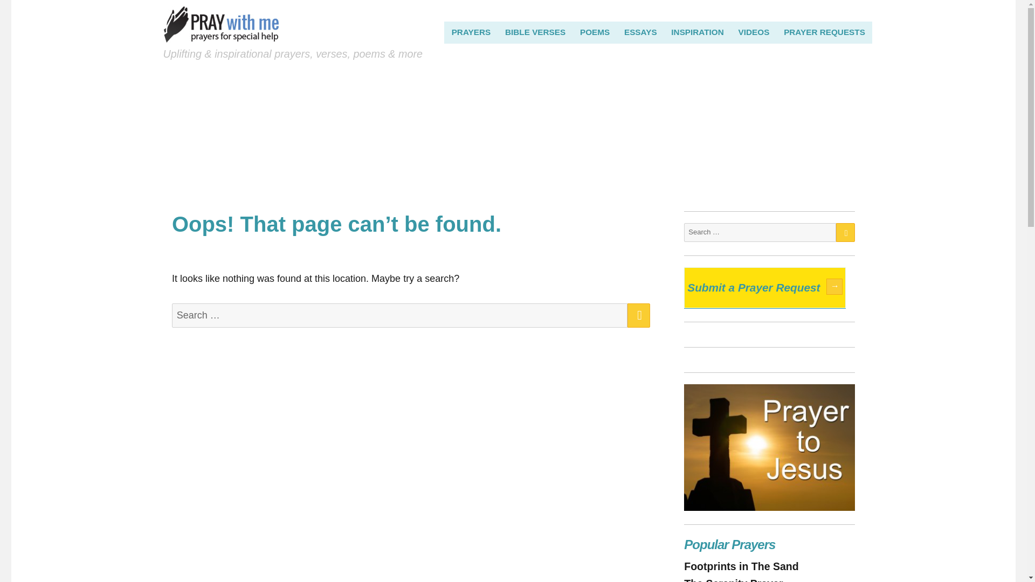 Image resolution: width=1035 pixels, height=582 pixels. Describe the element at coordinates (640, 32) in the screenshot. I see `ESSAYS` at that location.